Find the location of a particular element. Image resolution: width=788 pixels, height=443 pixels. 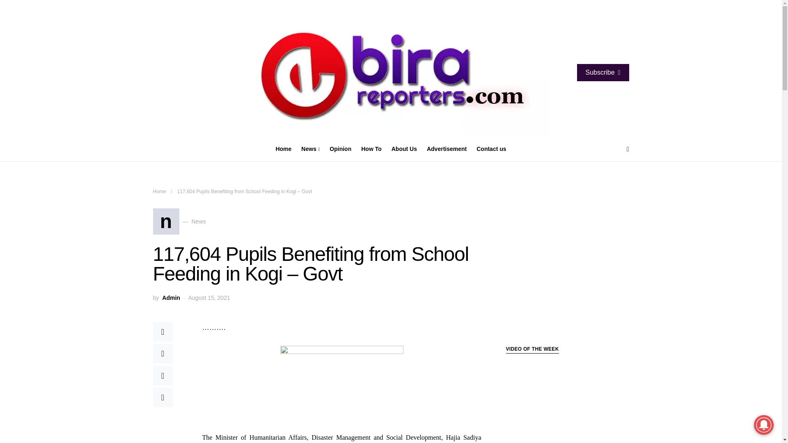

Admin is located at coordinates (171, 298).